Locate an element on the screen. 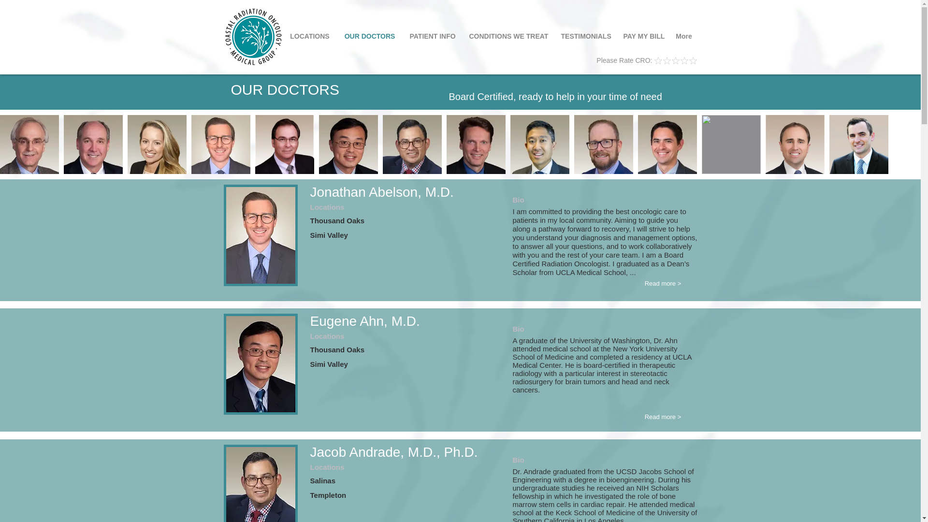  PATIENT INFO is located at coordinates (431, 36).